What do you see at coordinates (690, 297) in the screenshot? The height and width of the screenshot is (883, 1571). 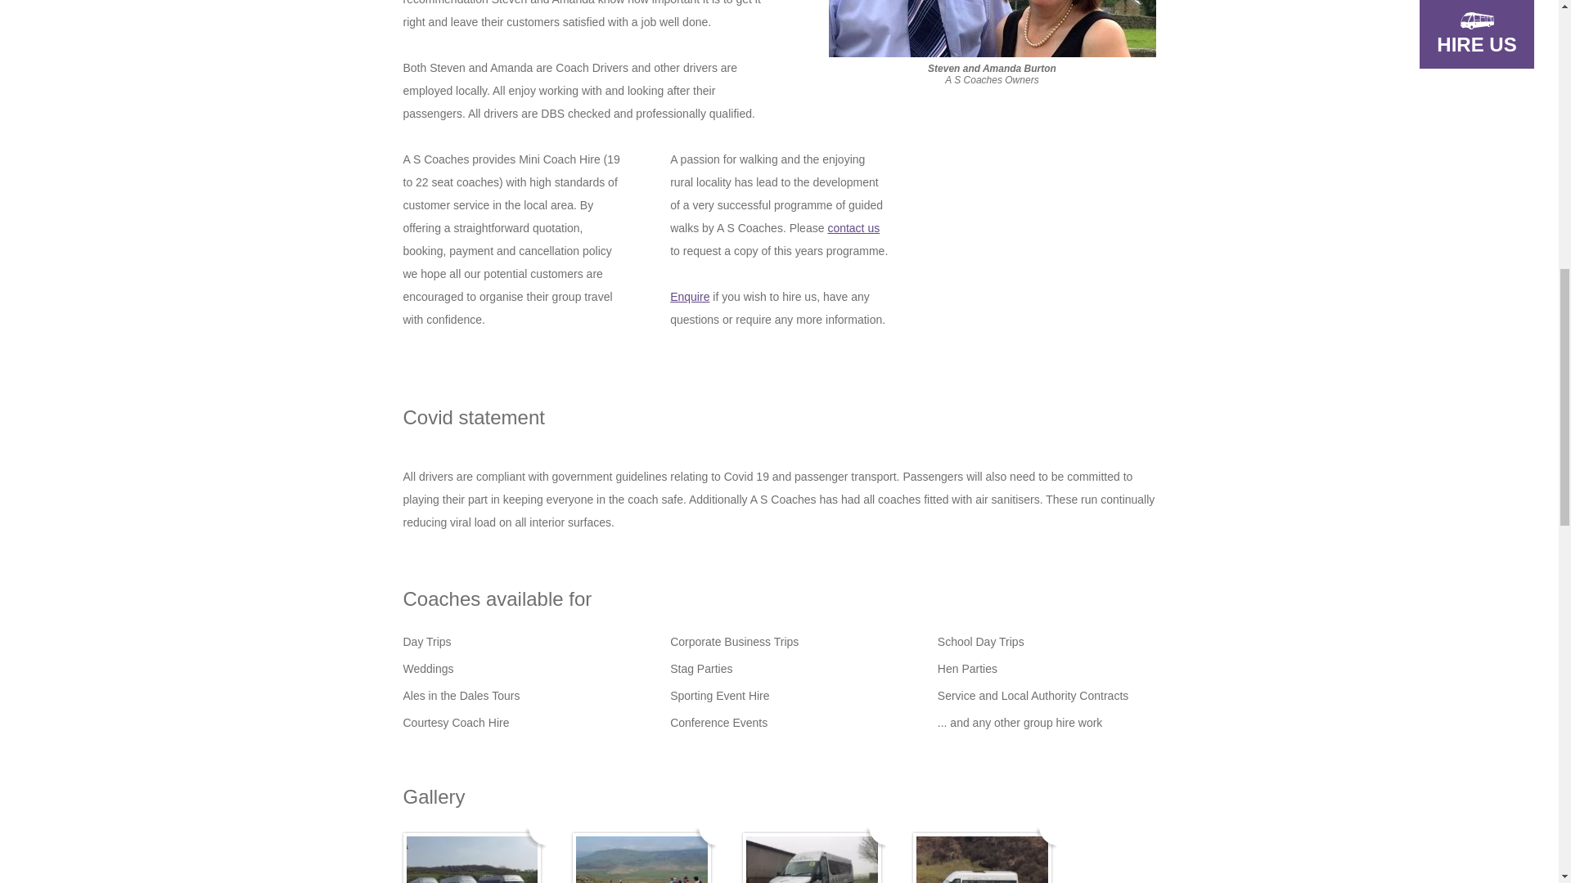 I see `Enquire` at bounding box center [690, 297].